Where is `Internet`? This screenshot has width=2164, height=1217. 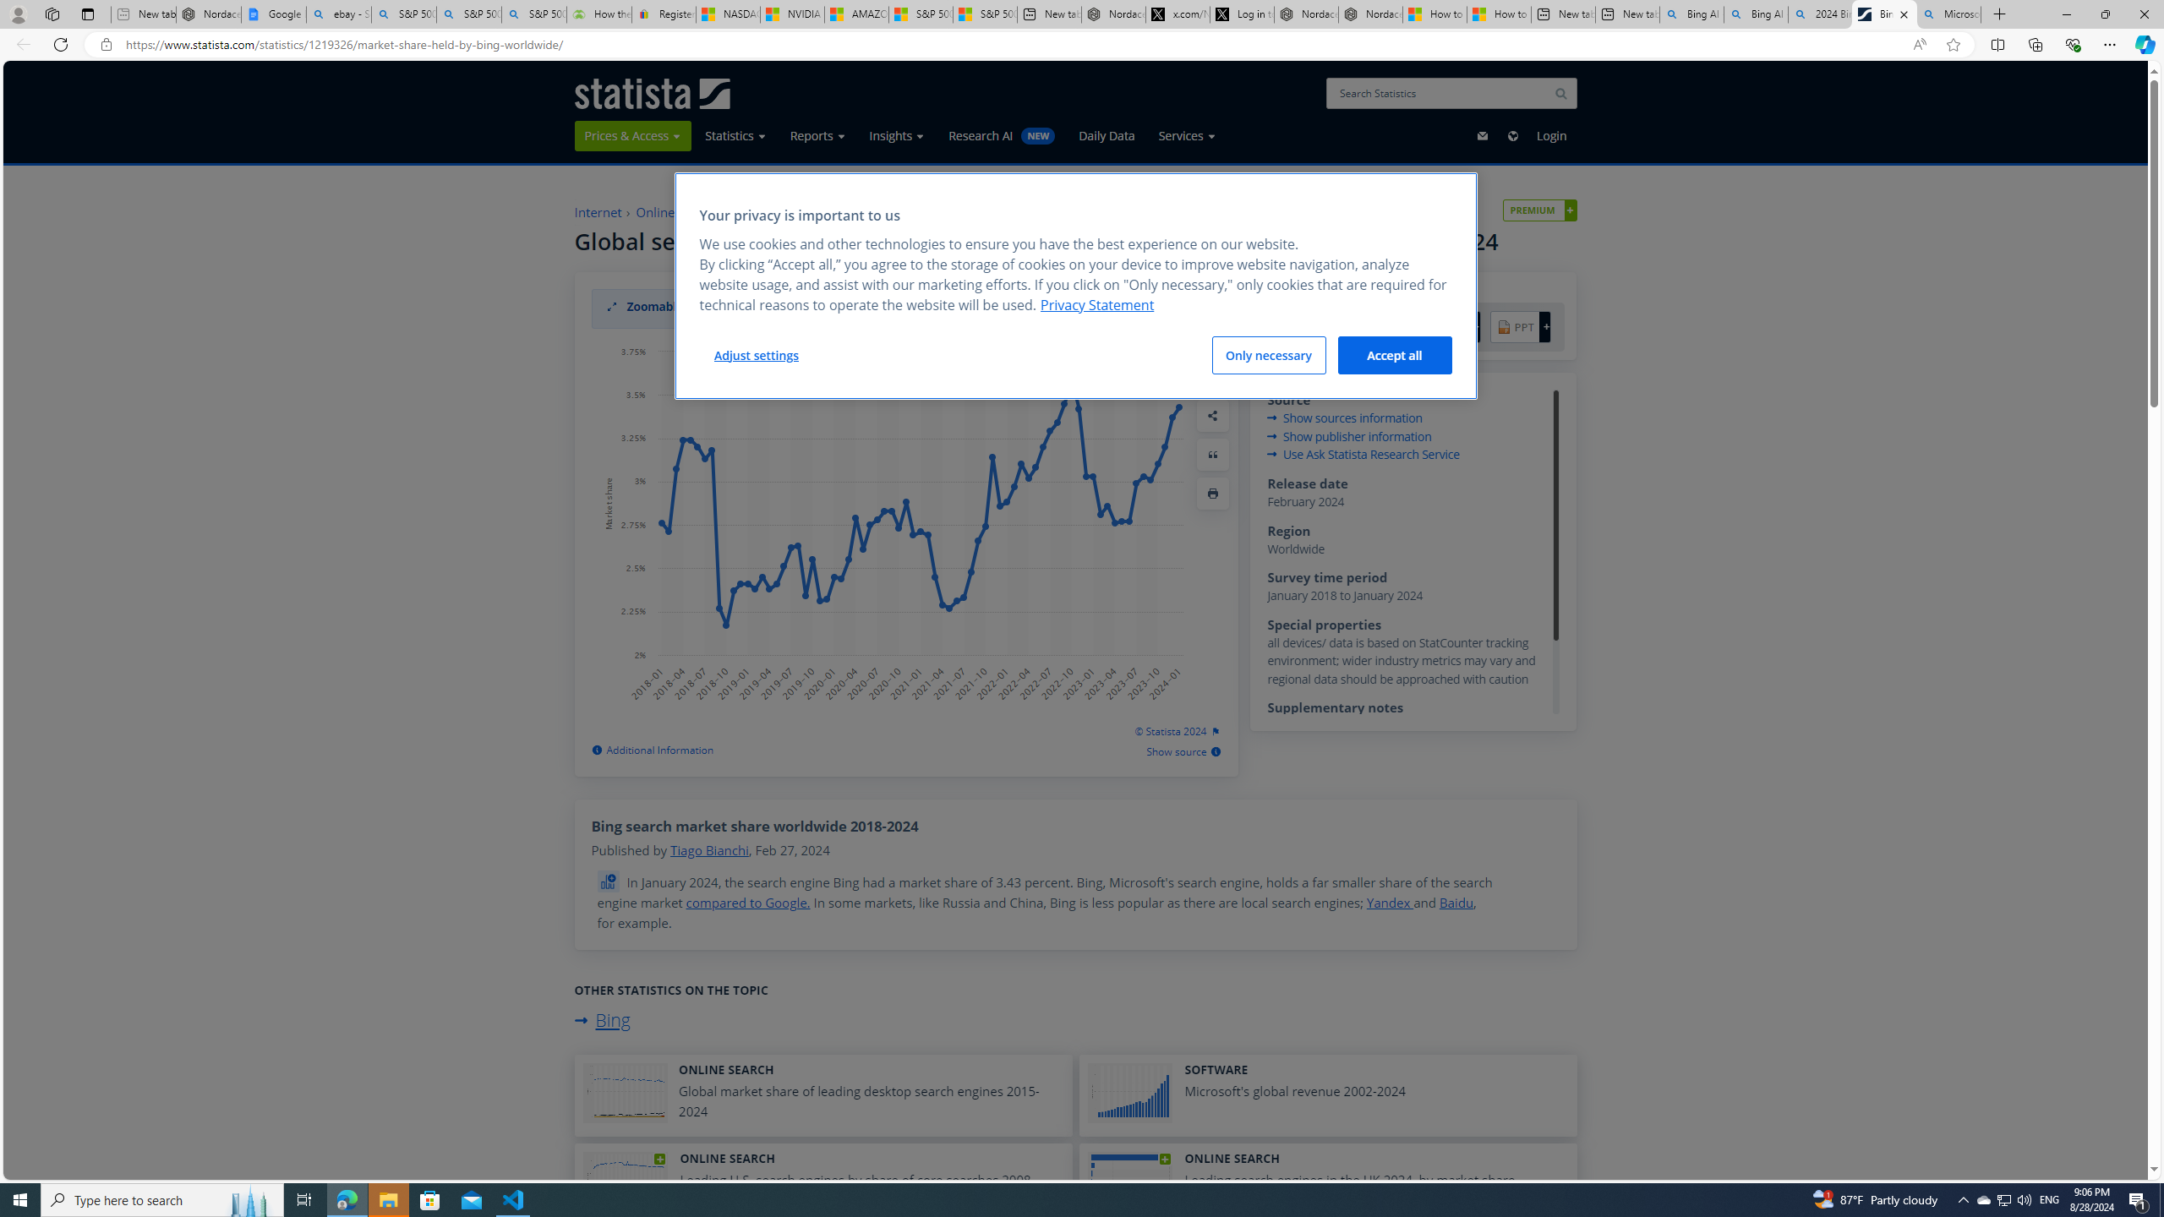 Internet is located at coordinates (598, 212).